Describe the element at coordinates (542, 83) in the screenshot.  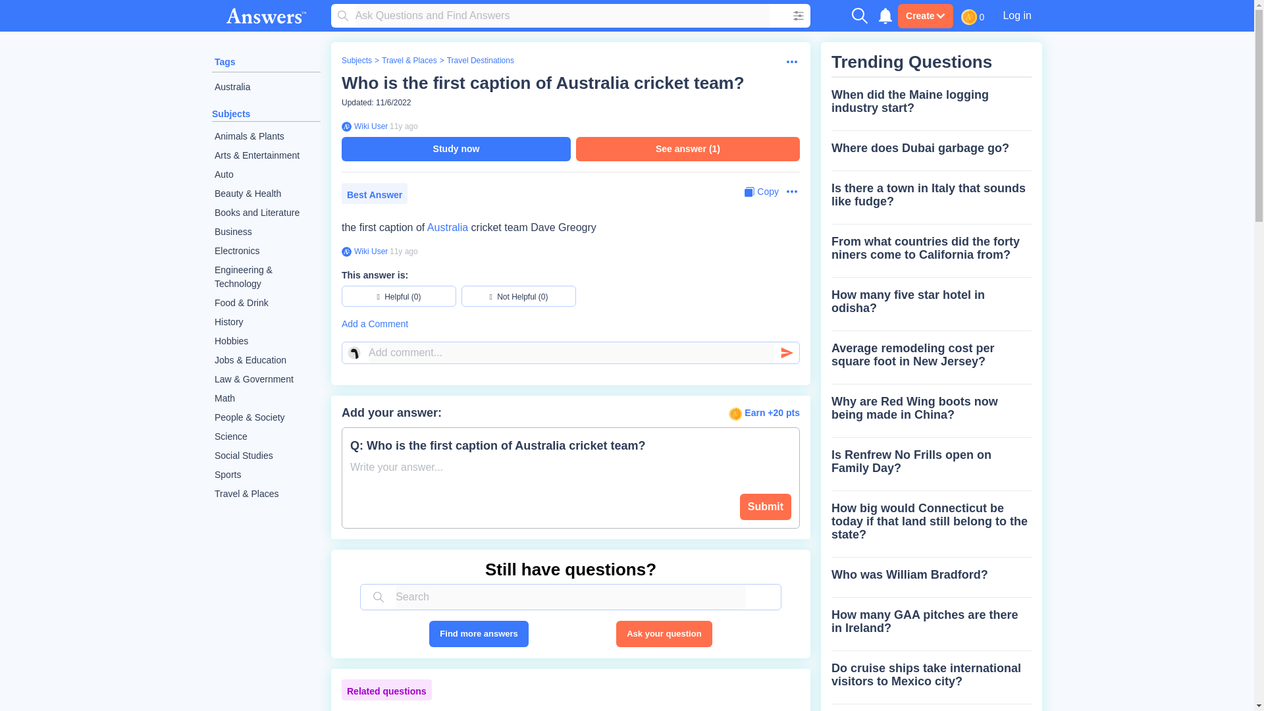
I see `Who is the first caption of Australia cricket team?` at that location.